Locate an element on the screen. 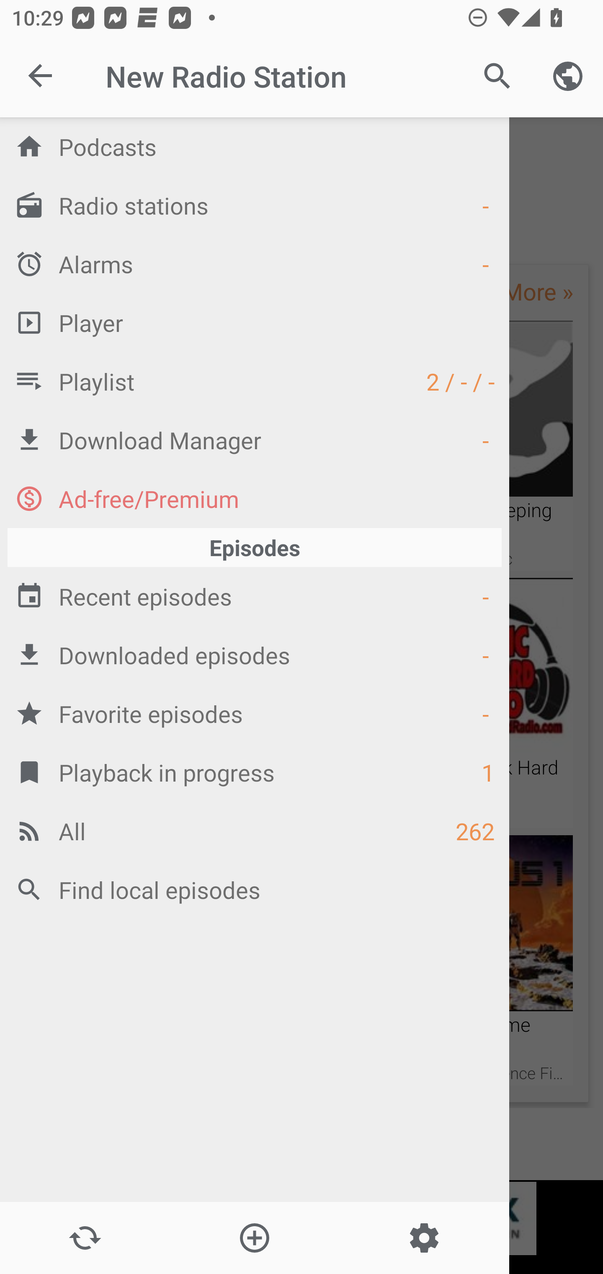  Playlist 2 / - / - is located at coordinates (255, 381).